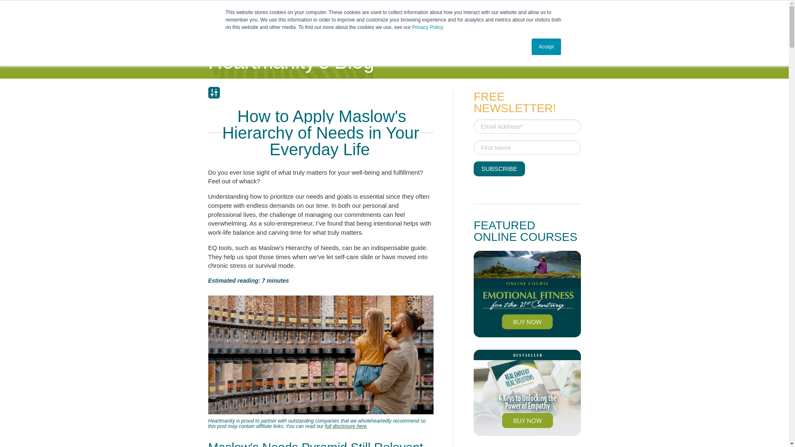 The height and width of the screenshot is (447, 795). Describe the element at coordinates (556, 14) in the screenshot. I see `Schedule a Conversation` at that location.